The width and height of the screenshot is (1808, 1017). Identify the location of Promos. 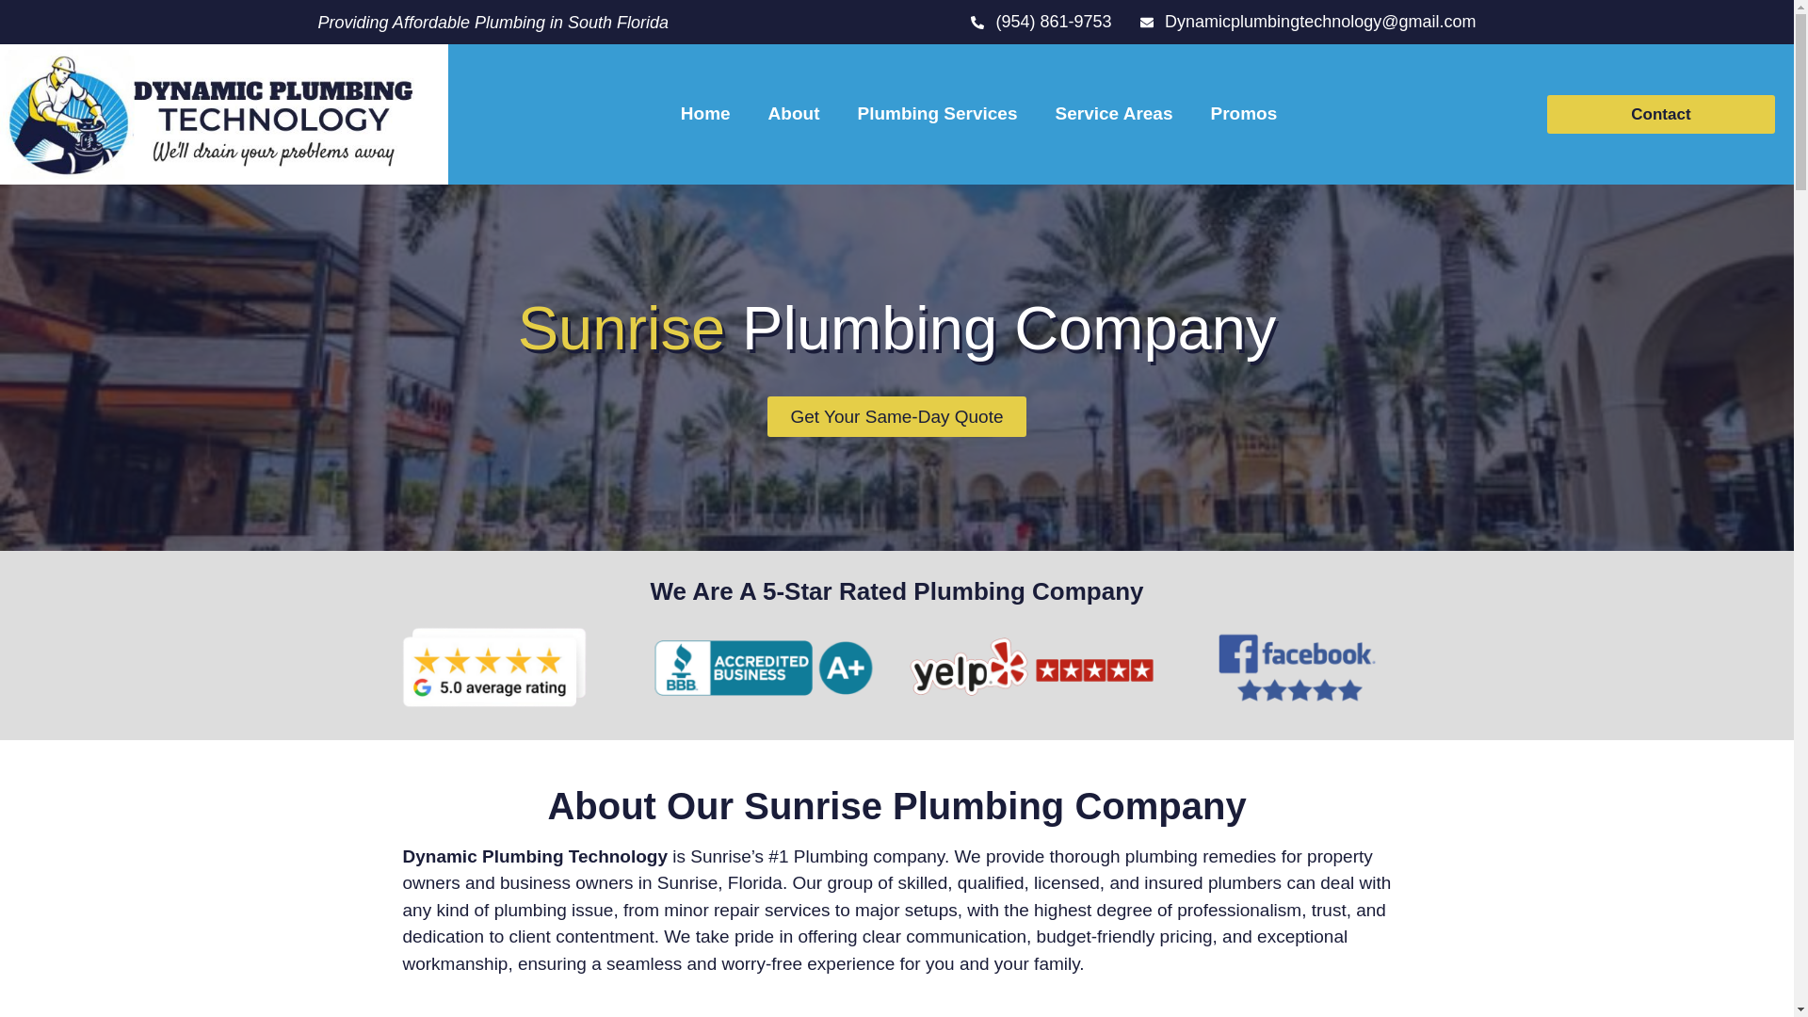
(1243, 113).